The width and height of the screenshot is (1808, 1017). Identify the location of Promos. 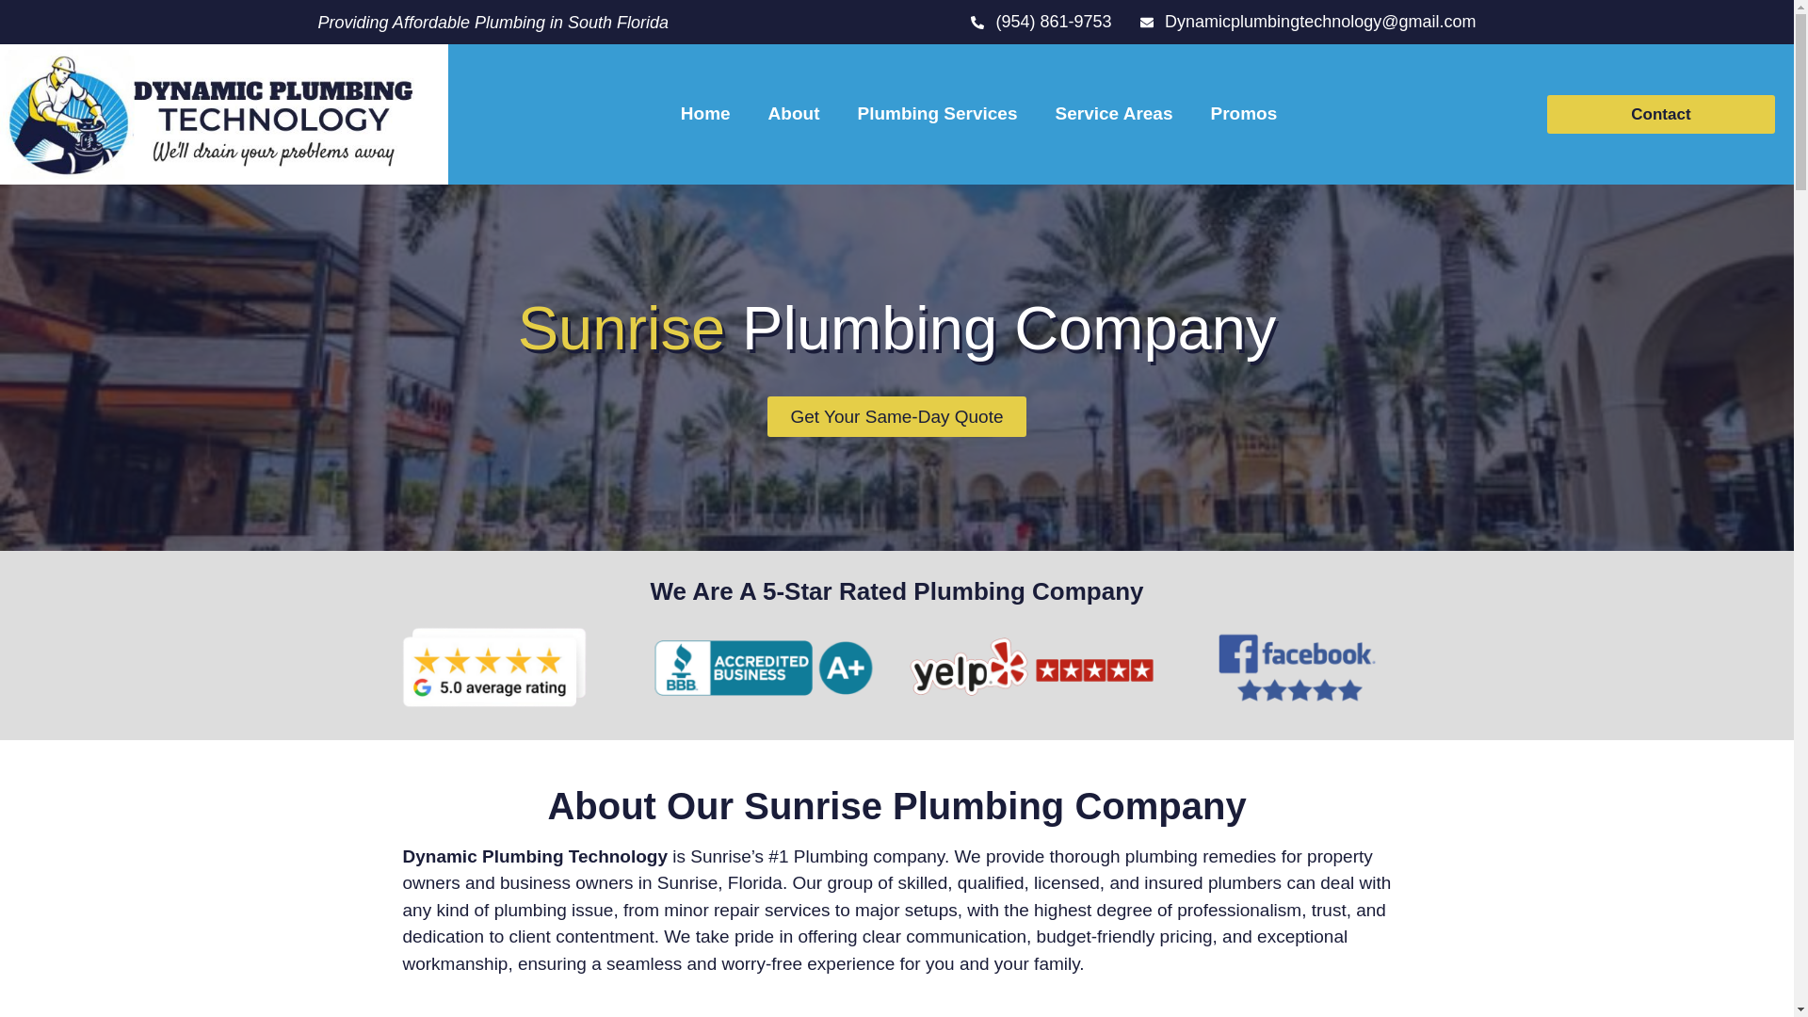
(1243, 113).